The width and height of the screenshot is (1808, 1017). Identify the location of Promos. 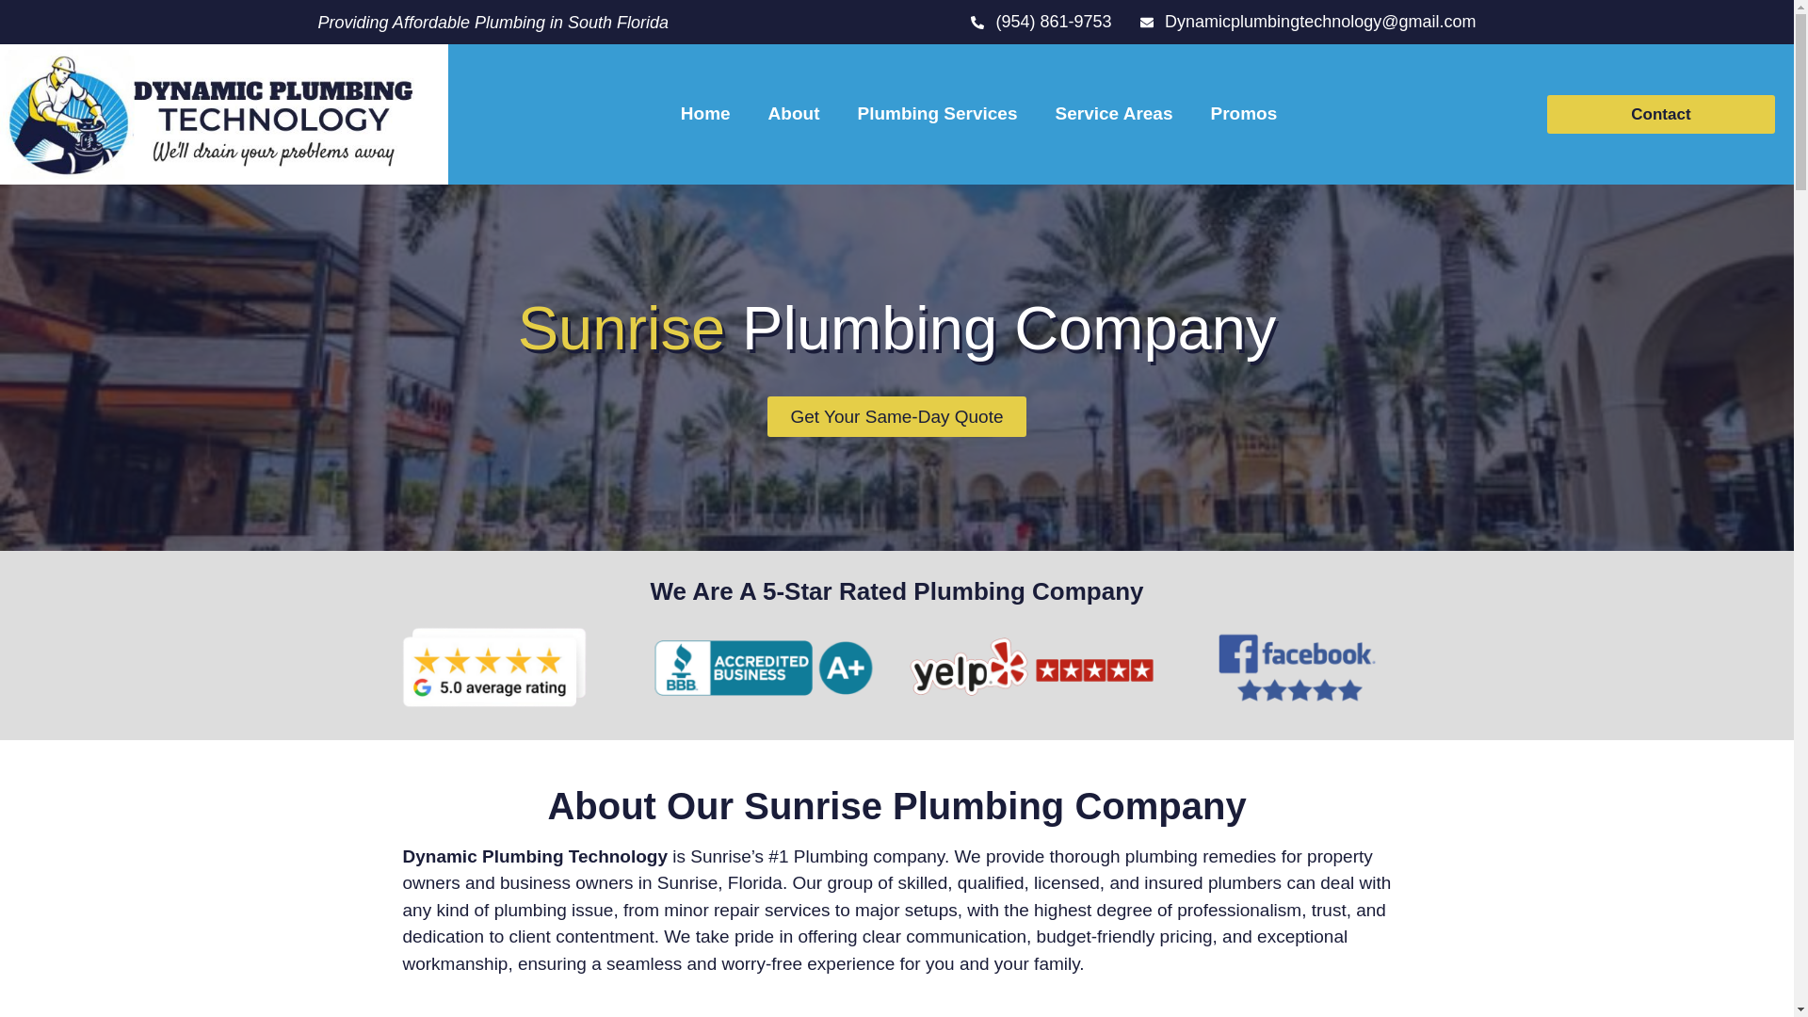
(1243, 113).